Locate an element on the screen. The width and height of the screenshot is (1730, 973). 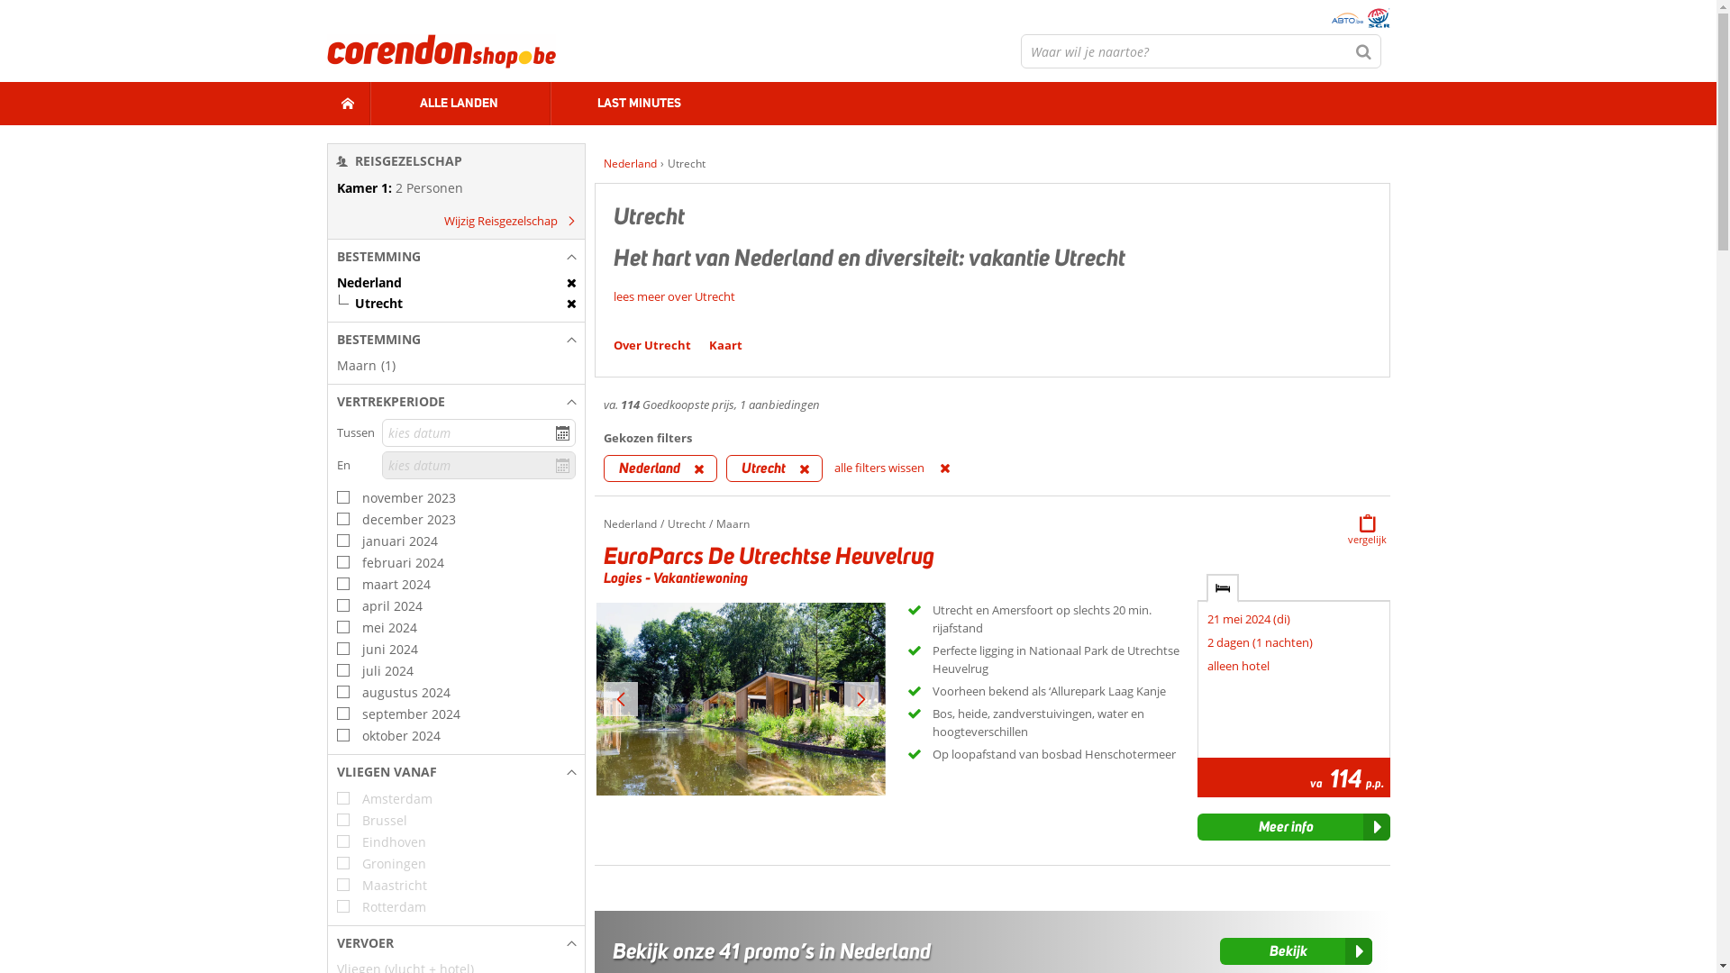
ALLE LANDEN is located at coordinates (460, 104).